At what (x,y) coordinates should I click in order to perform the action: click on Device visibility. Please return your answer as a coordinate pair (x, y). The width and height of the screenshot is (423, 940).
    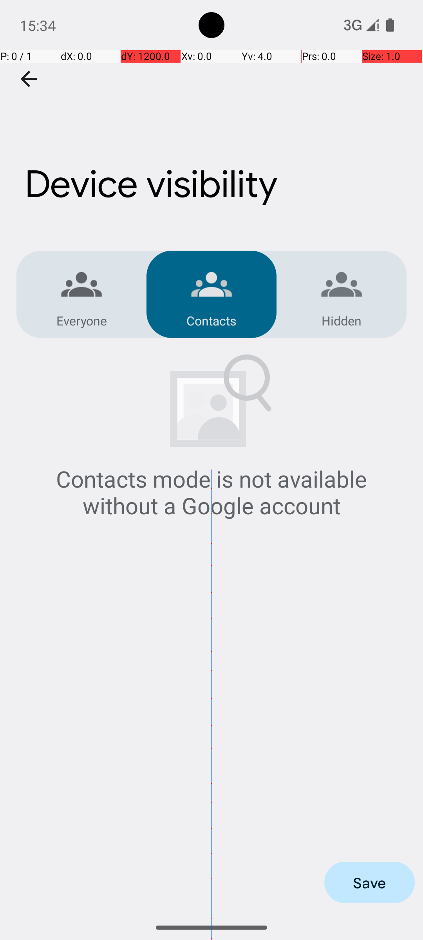
    Looking at the image, I should click on (211, 142).